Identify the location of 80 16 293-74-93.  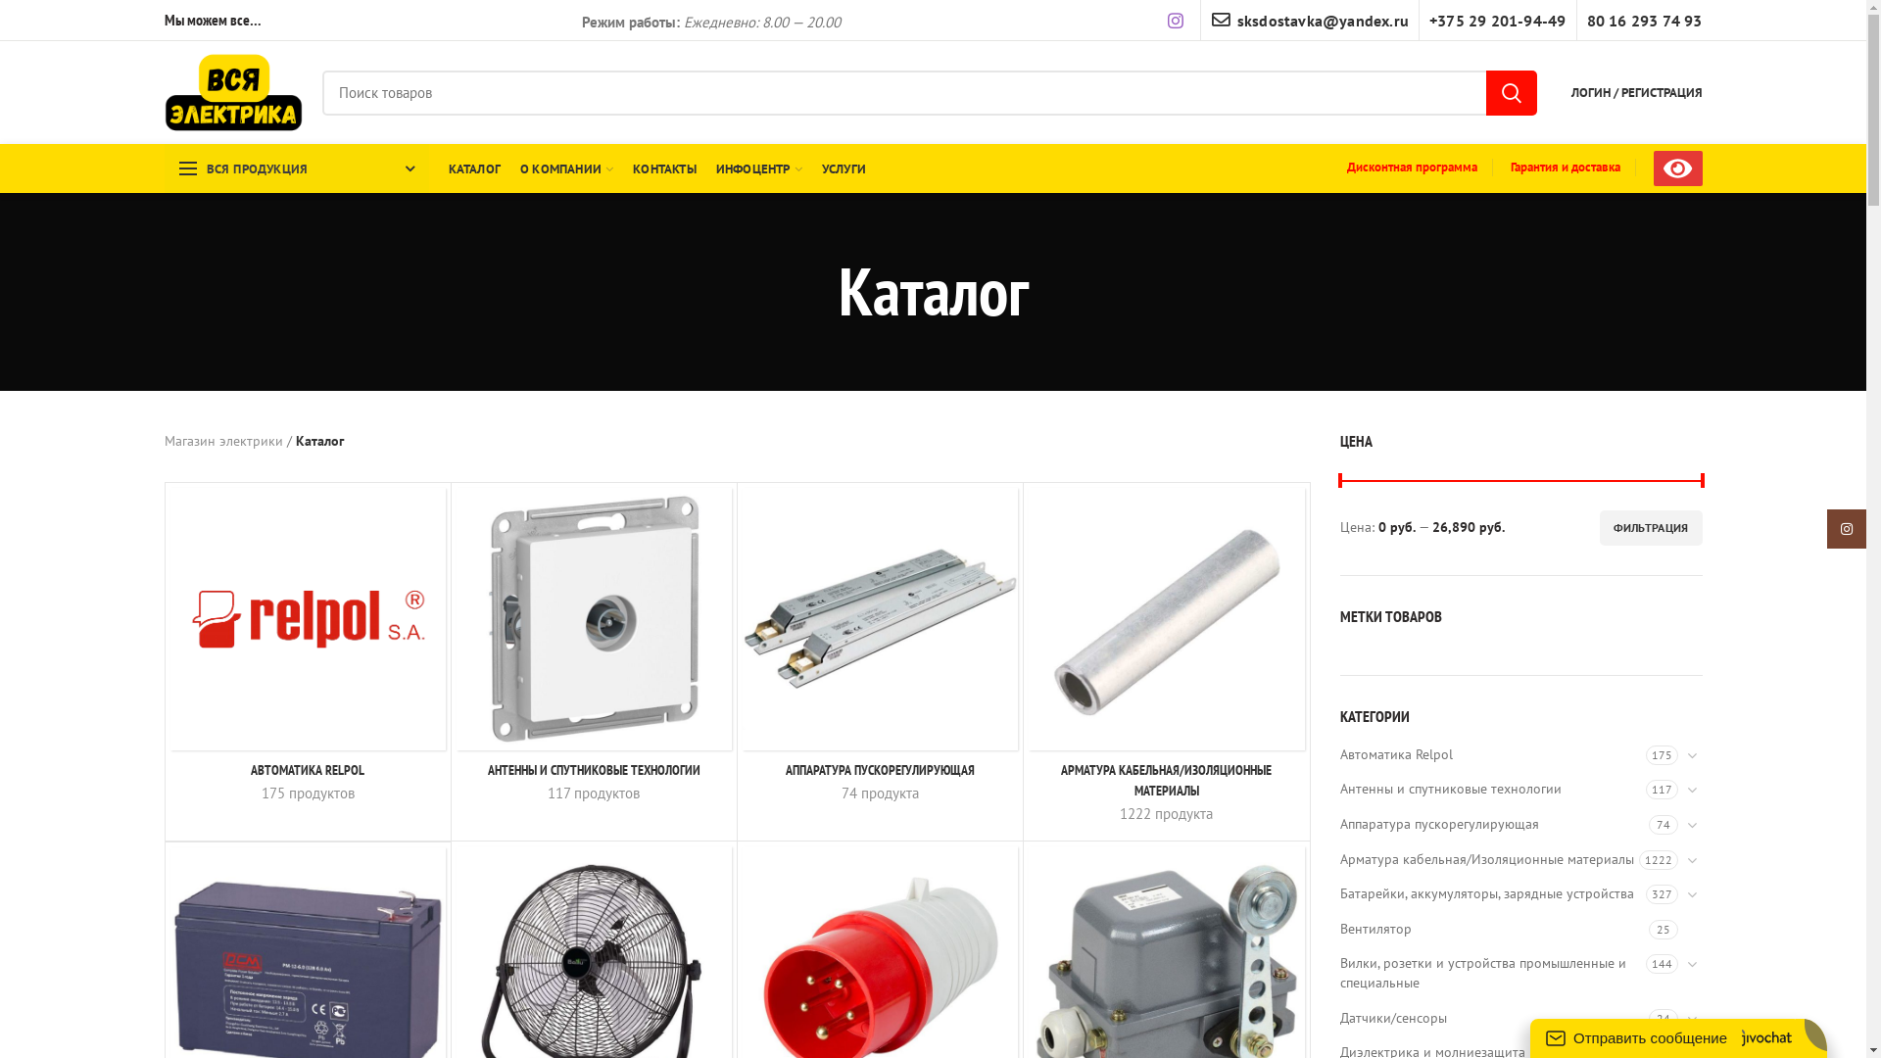
(270, 289).